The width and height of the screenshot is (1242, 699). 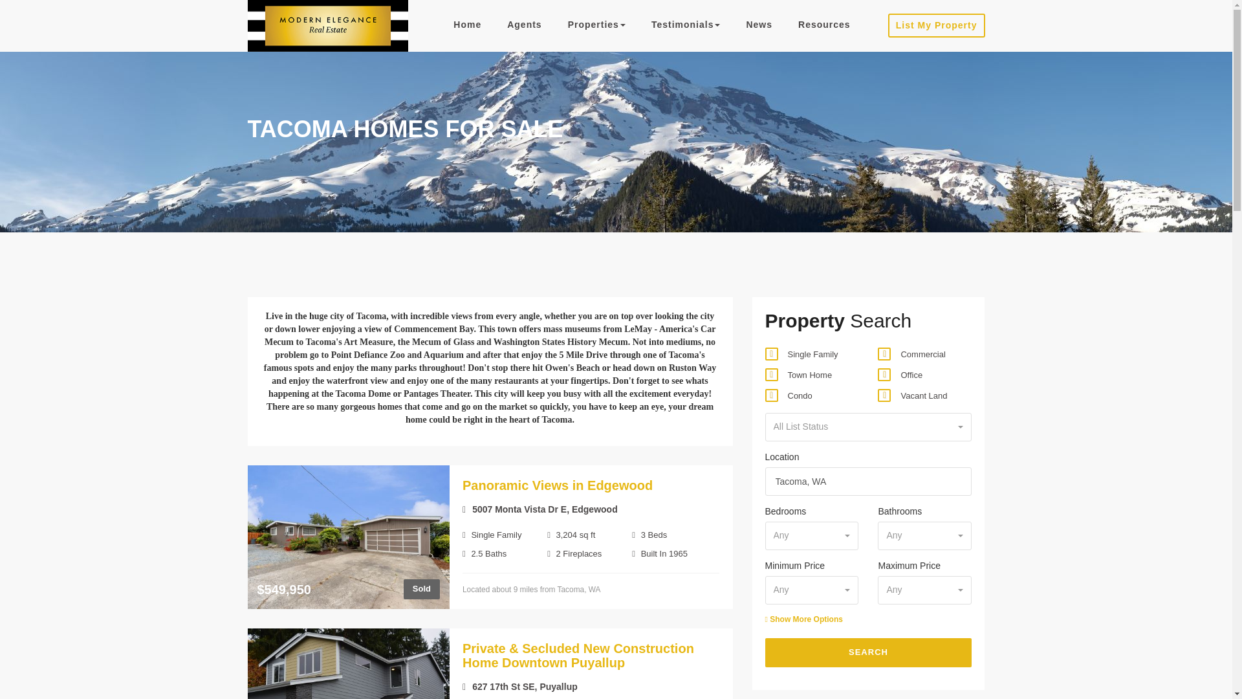 What do you see at coordinates (596, 25) in the screenshot?
I see `Properties` at bounding box center [596, 25].